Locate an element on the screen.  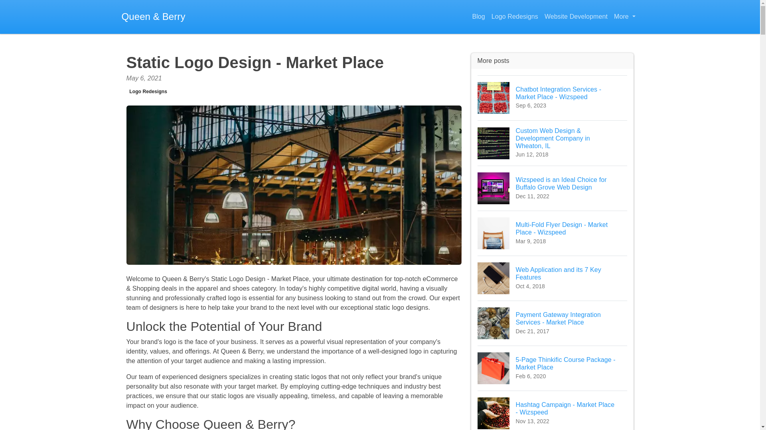
Blog is located at coordinates (552, 278).